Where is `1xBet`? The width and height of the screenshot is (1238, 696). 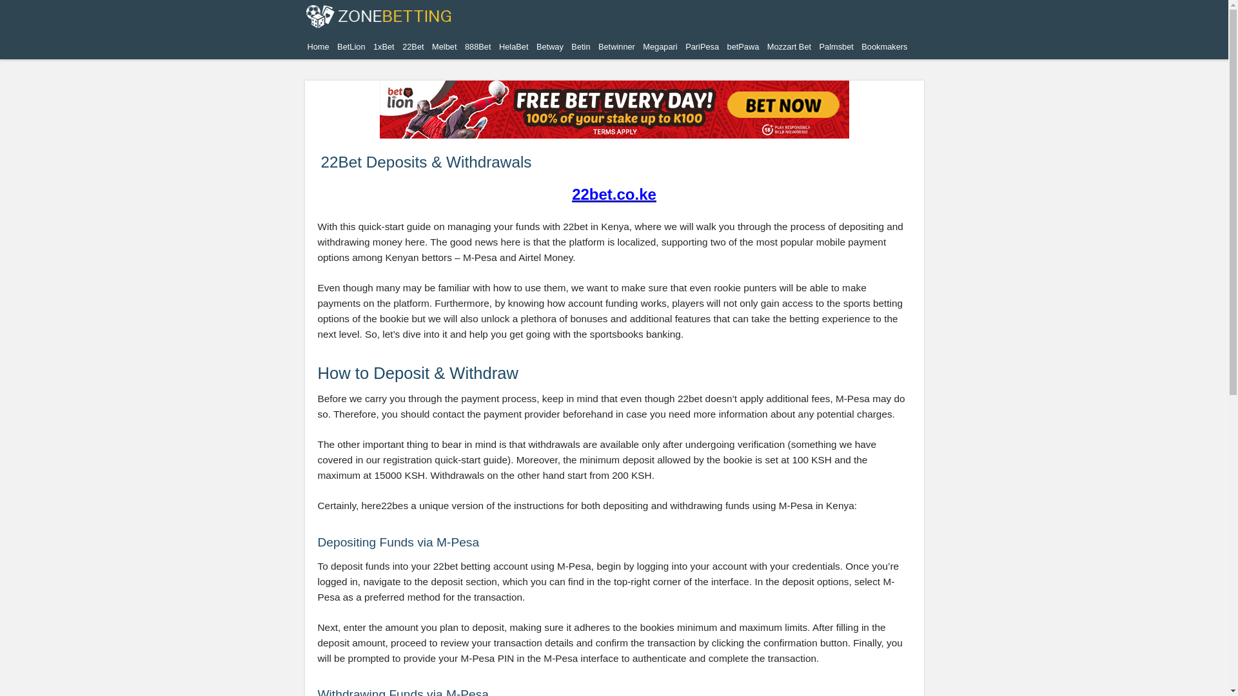
1xBet is located at coordinates (384, 46).